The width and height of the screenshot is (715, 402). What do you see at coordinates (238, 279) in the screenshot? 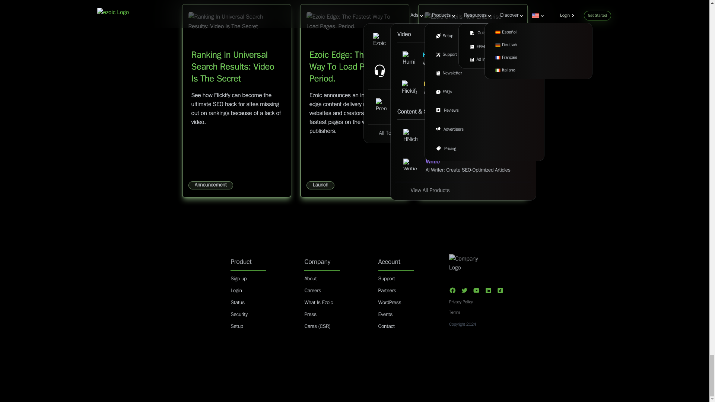
I see `Sign up` at bounding box center [238, 279].